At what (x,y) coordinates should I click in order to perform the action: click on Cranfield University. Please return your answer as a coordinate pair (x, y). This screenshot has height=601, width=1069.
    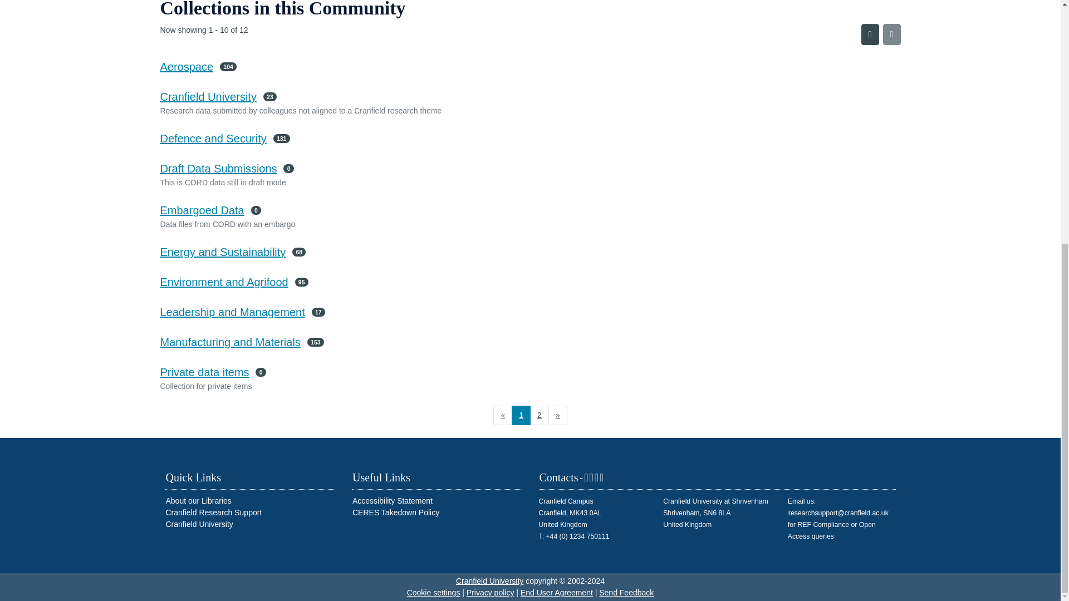
    Looking at the image, I should click on (208, 97).